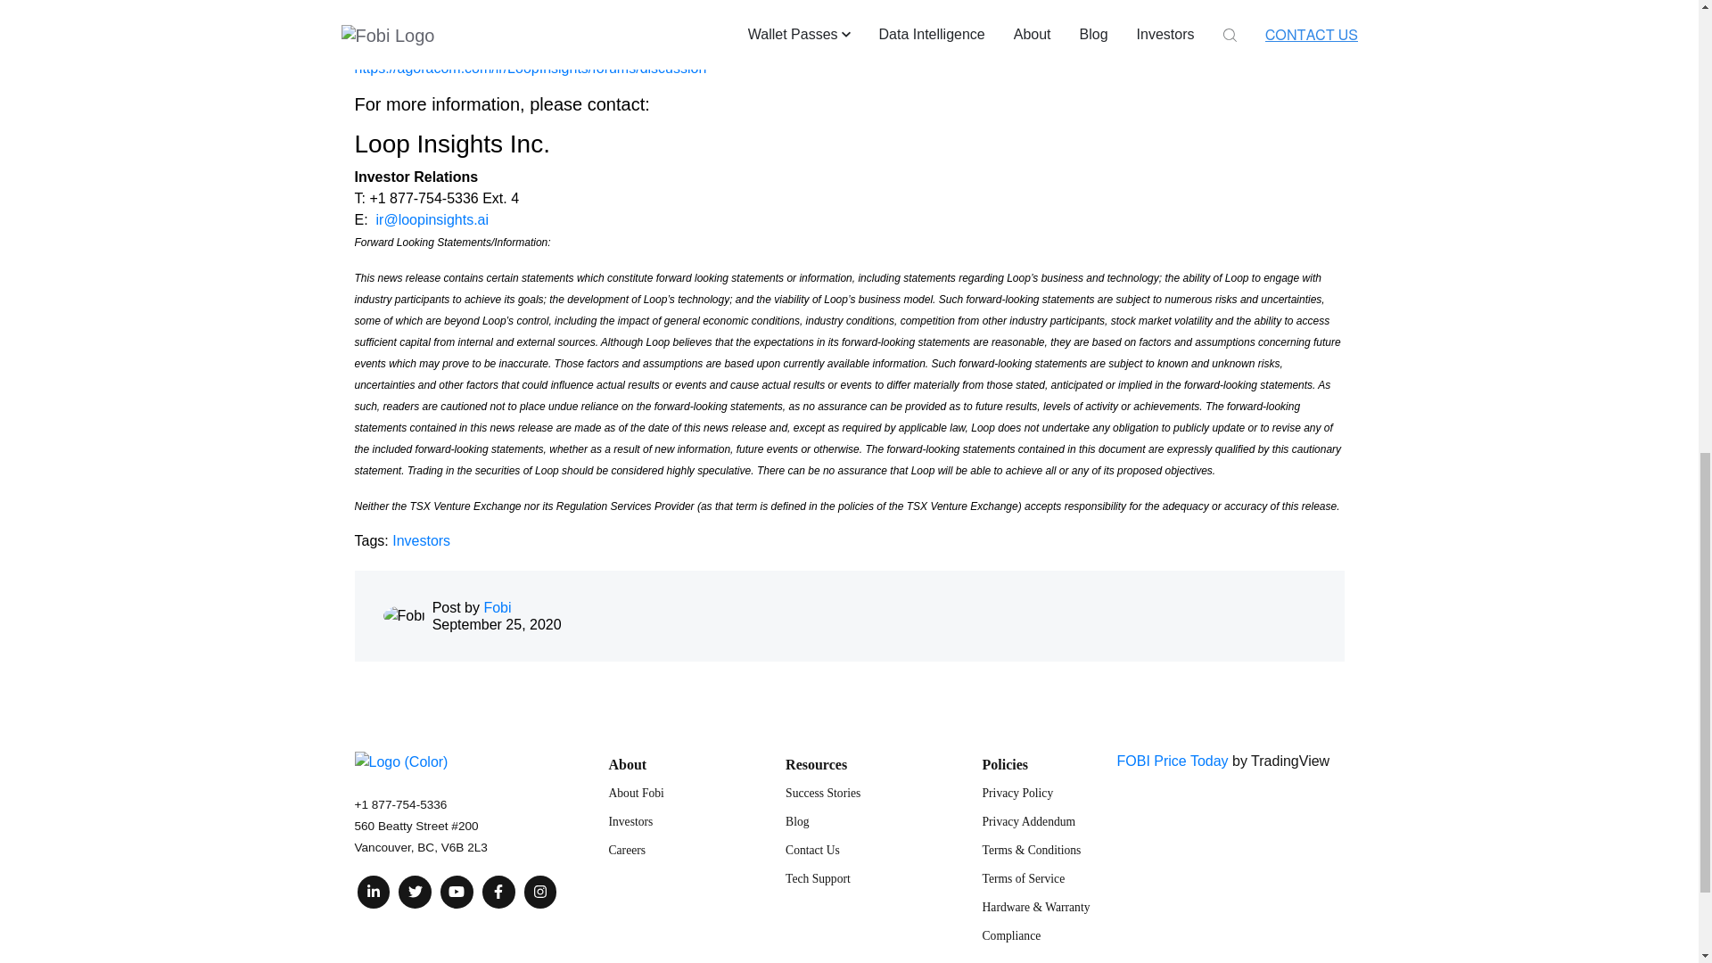  What do you see at coordinates (817, 764) in the screenshot?
I see `Resources` at bounding box center [817, 764].